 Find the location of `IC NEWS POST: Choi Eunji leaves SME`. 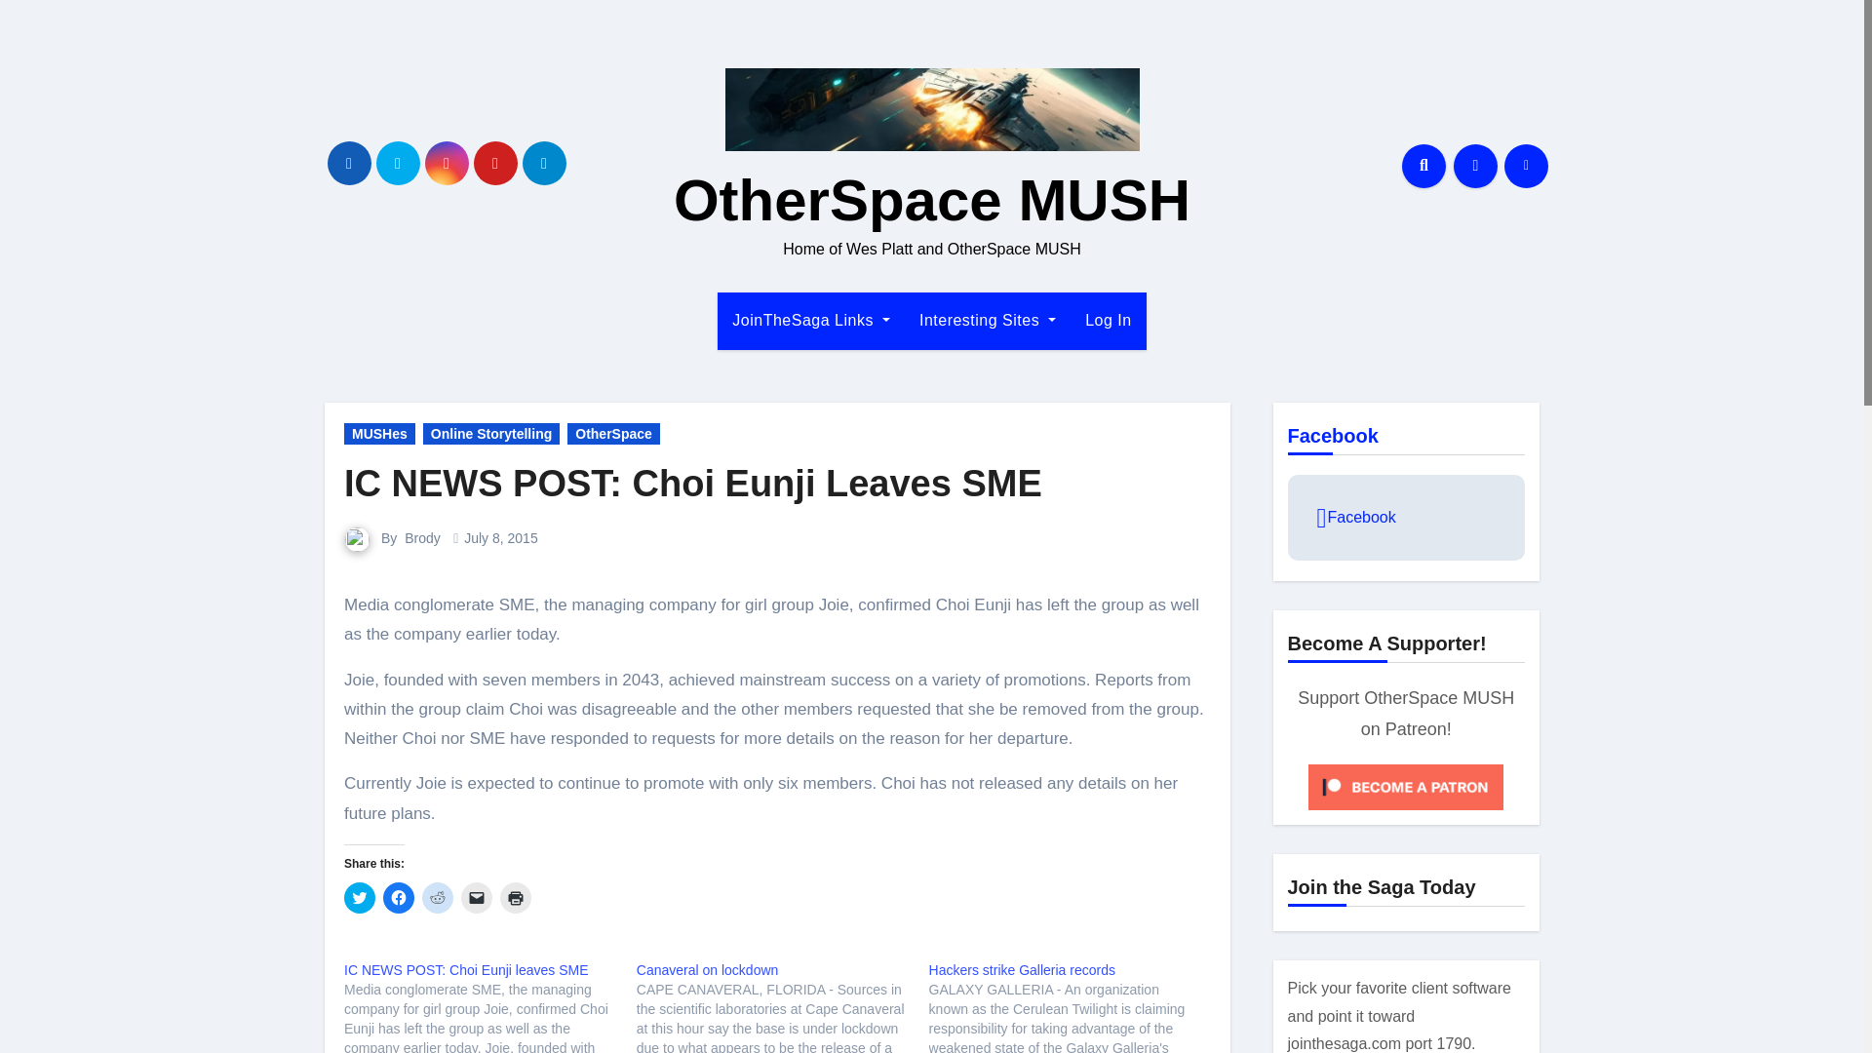

IC NEWS POST: Choi Eunji leaves SME is located at coordinates (466, 970).